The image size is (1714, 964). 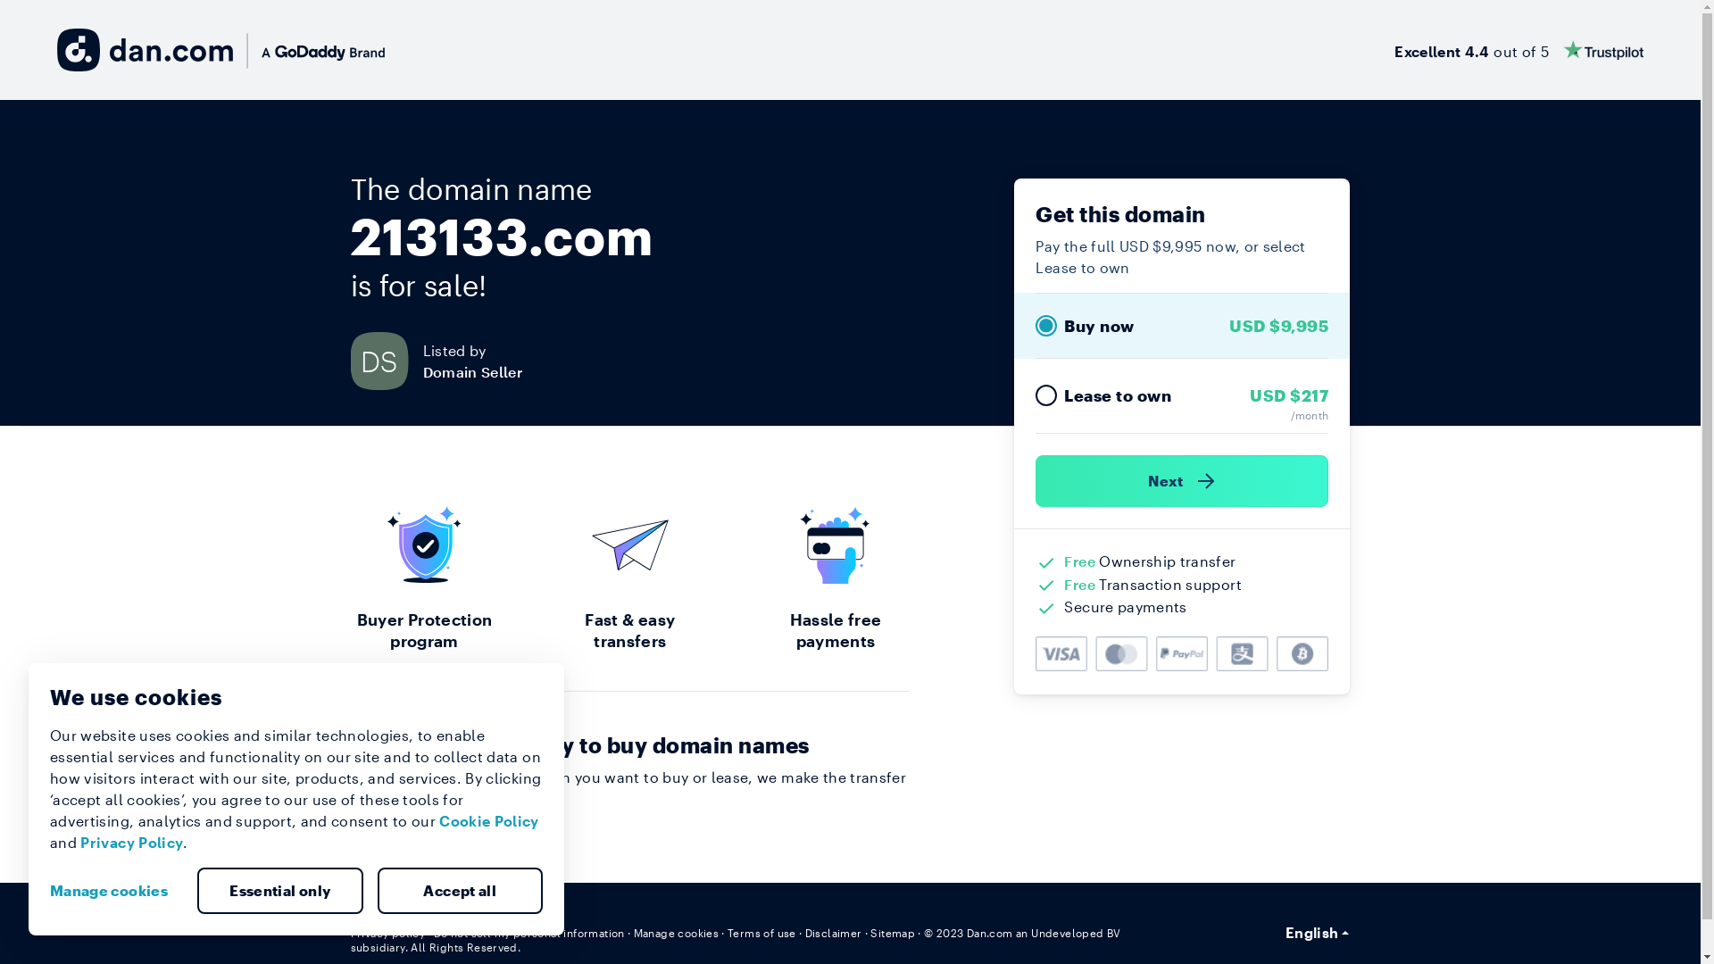 I want to click on Privacy policy, so click(x=387, y=933).